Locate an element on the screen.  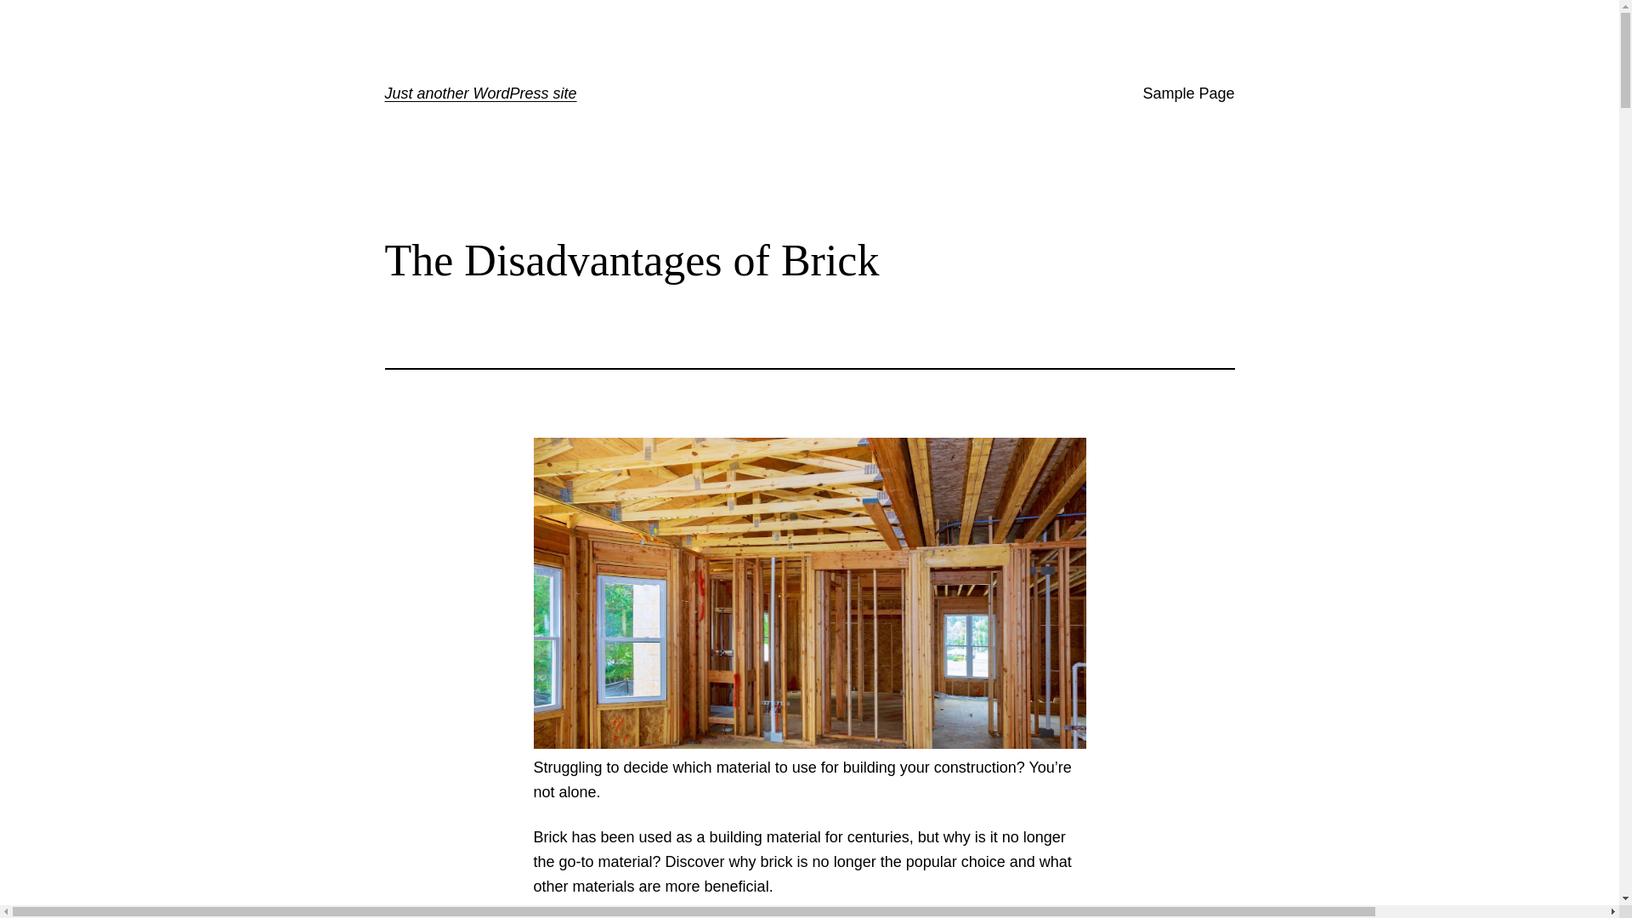
Sample Page is located at coordinates (1188, 93).